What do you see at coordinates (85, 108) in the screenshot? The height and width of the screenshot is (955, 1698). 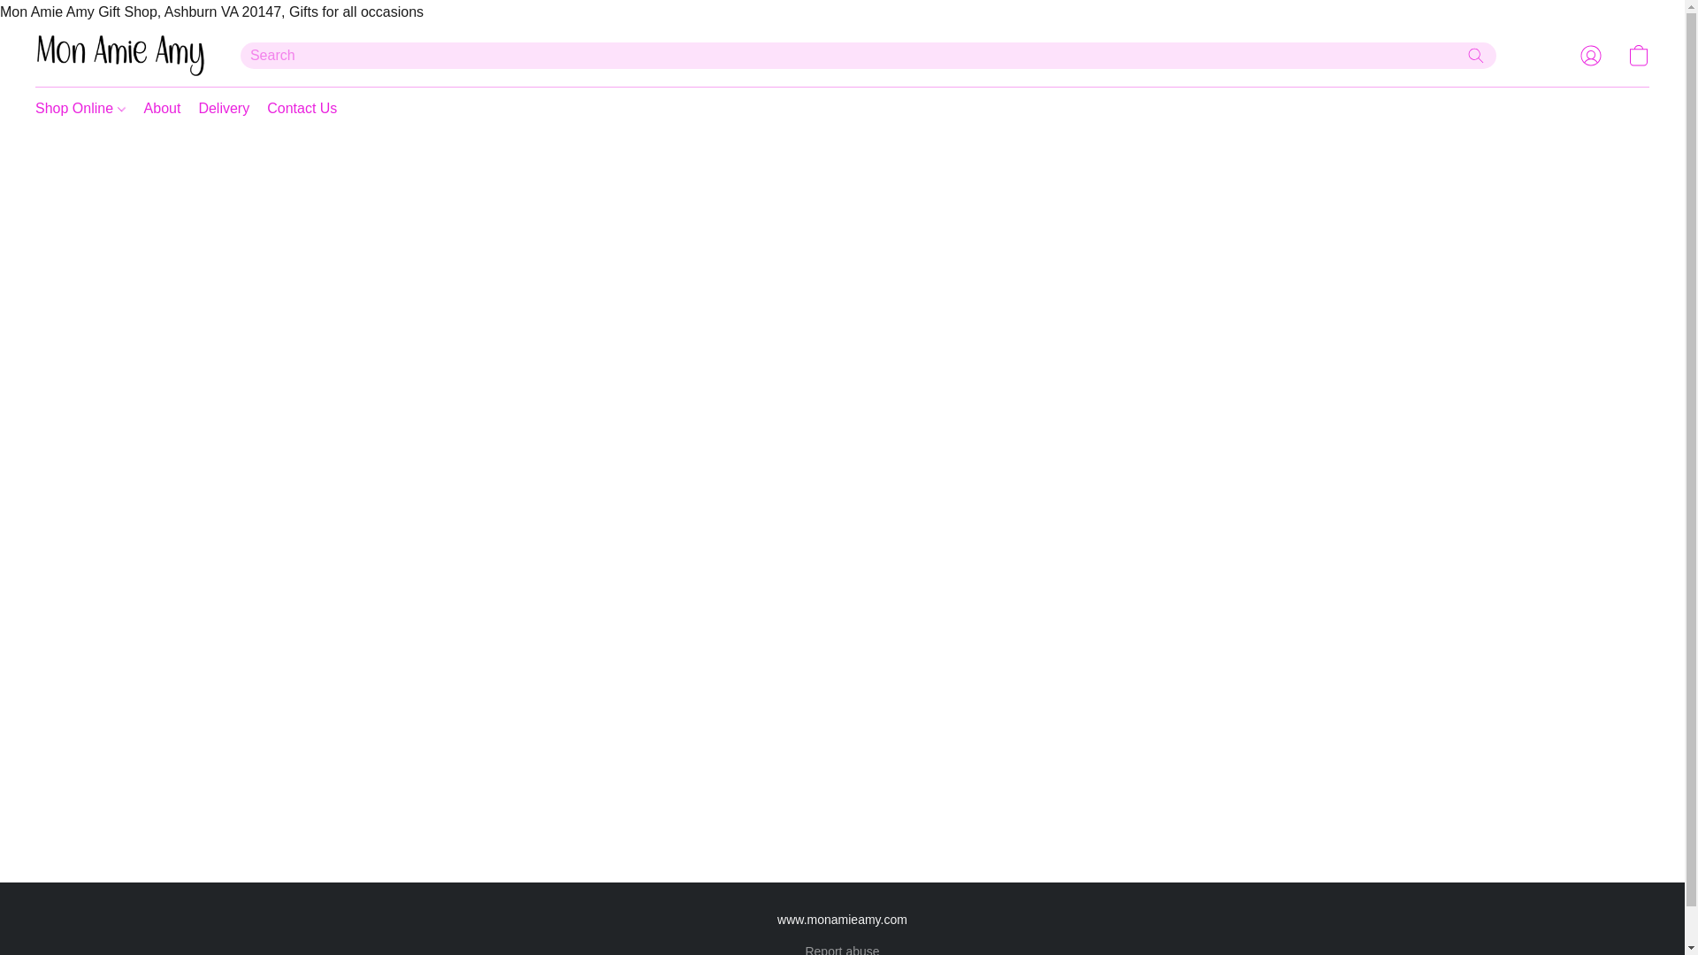 I see `Shop Online` at bounding box center [85, 108].